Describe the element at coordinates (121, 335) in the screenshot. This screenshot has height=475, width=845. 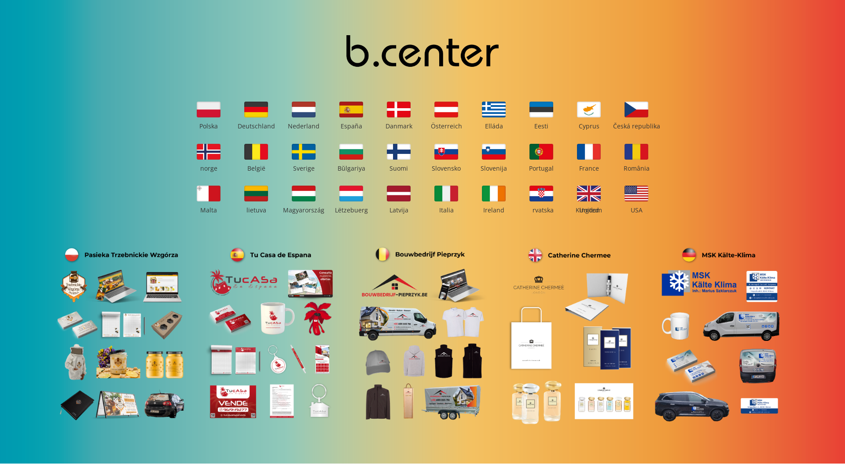
I see `trzebnickie_wzgorza_pasieka_1` at that location.